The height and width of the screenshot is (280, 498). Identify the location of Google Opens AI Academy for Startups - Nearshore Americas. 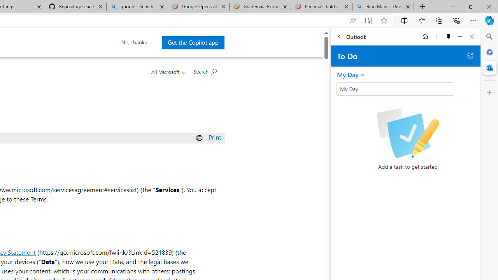
(198, 7).